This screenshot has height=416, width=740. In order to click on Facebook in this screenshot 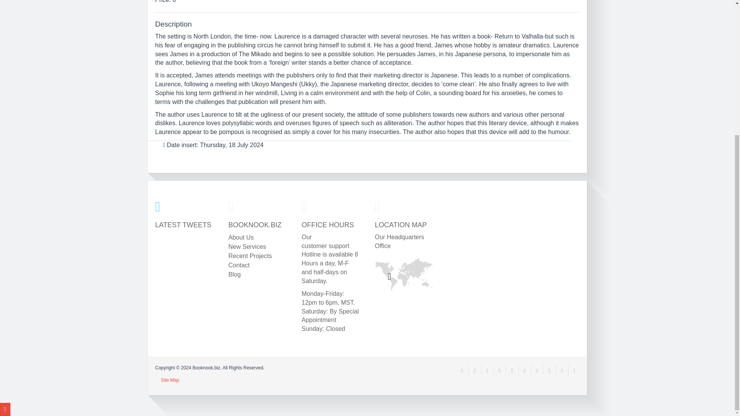, I will do `click(475, 371)`.